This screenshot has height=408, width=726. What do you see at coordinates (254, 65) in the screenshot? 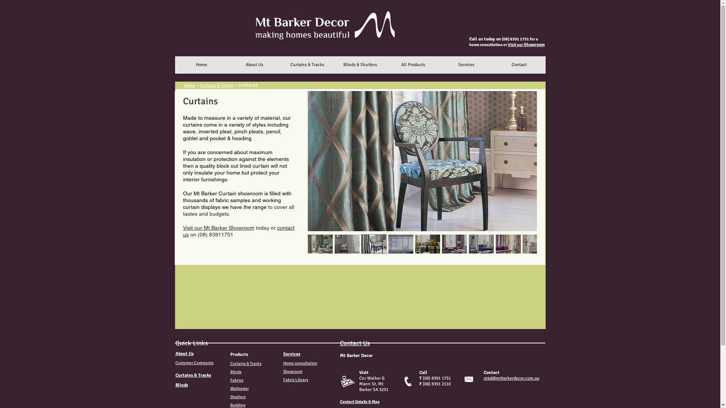
I see `About Us` at bounding box center [254, 65].